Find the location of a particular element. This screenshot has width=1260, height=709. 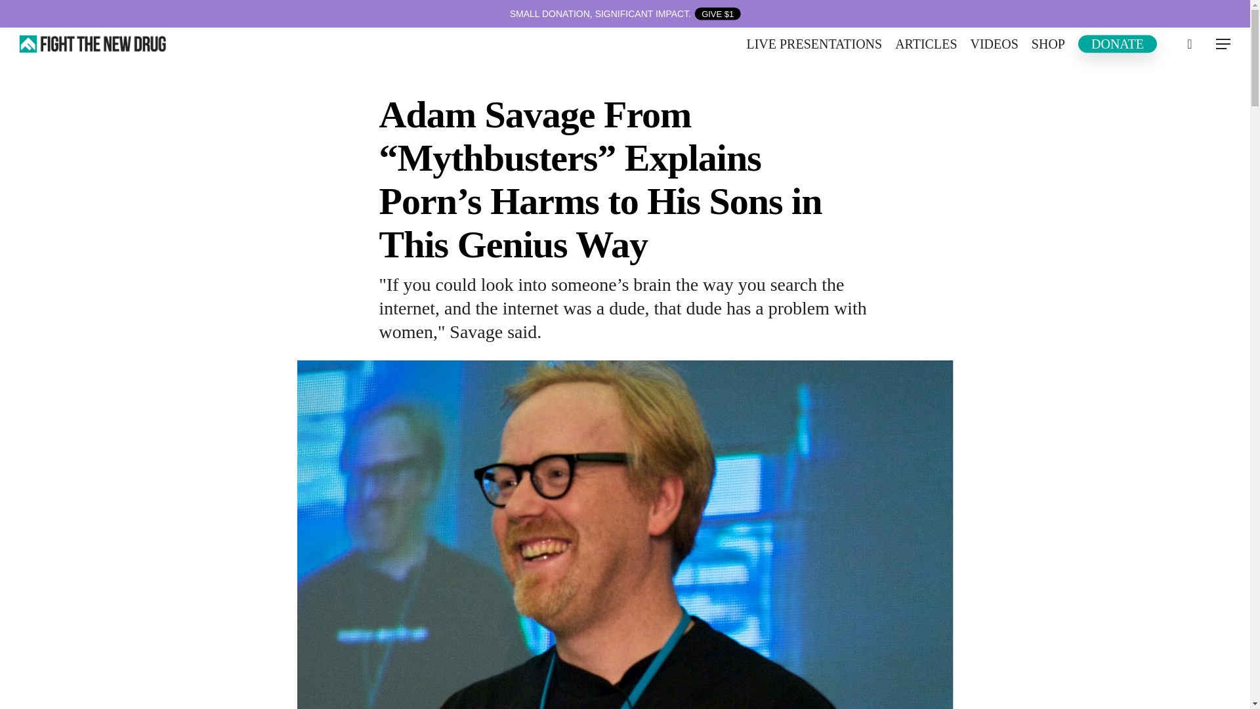

ARTICLES is located at coordinates (925, 44).